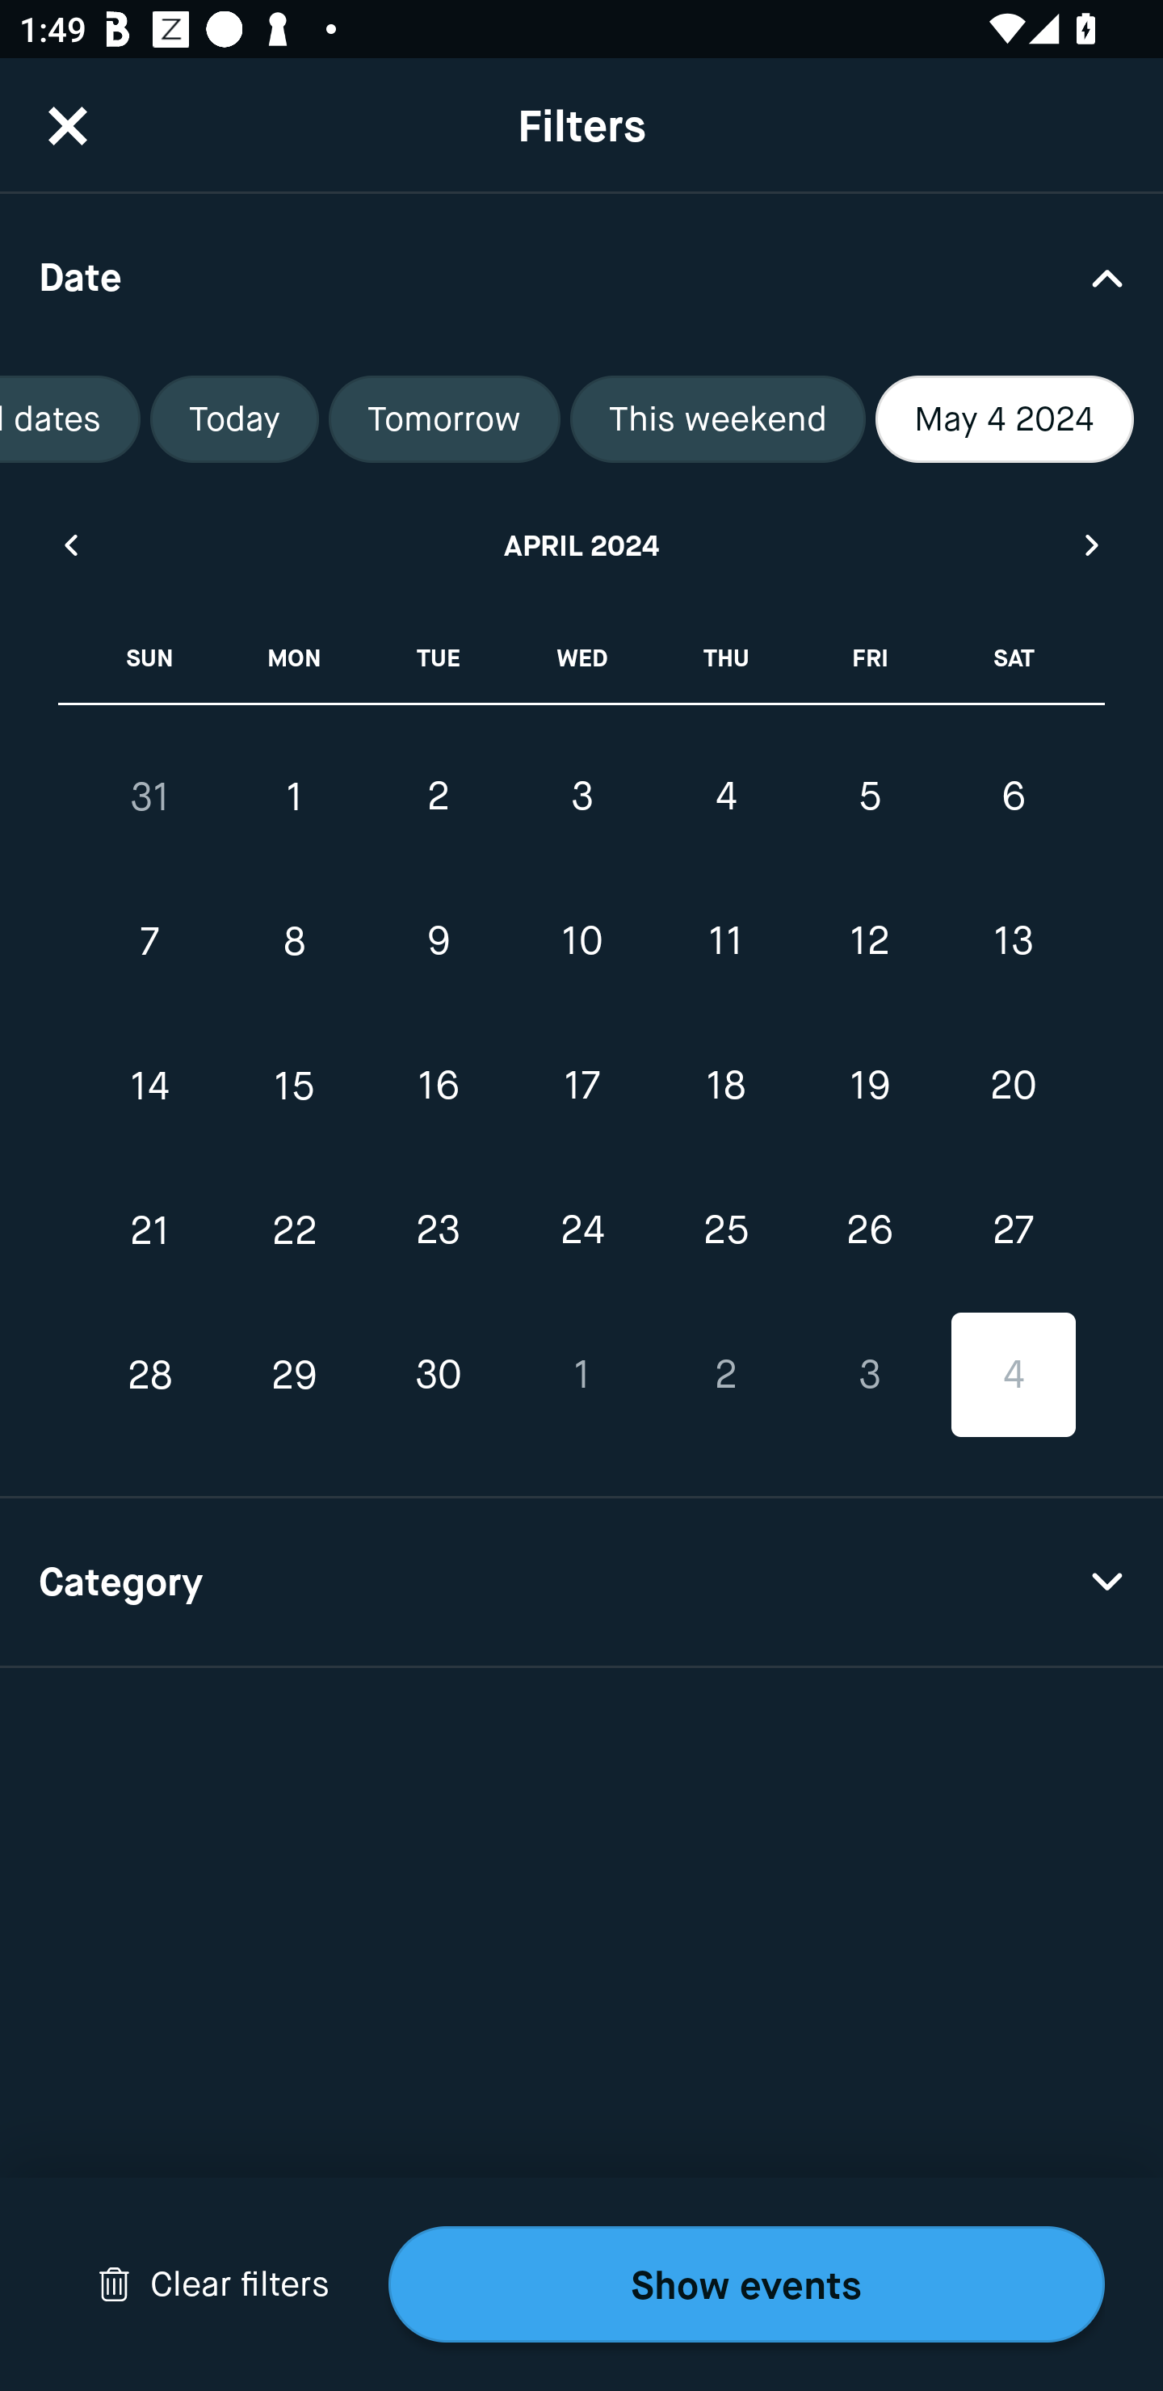  I want to click on 3, so click(581, 796).